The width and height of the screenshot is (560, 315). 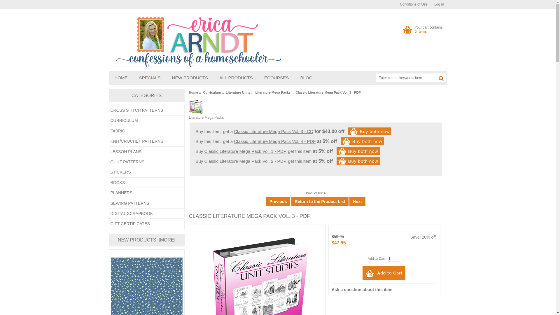 What do you see at coordinates (394, 258) in the screenshot?
I see `1` at bounding box center [394, 258].